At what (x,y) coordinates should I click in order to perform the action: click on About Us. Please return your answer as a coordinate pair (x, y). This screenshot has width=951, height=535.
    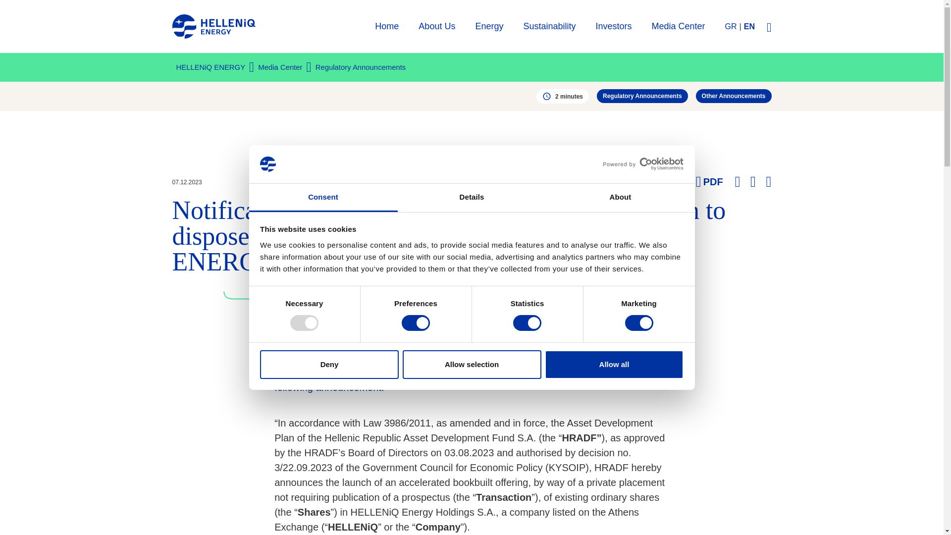
    Looking at the image, I should click on (437, 26).